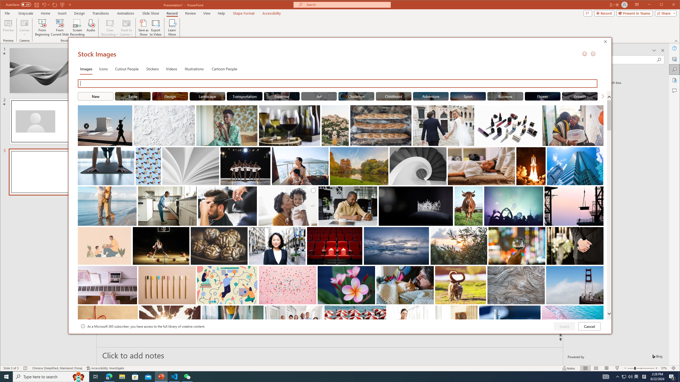  Describe the element at coordinates (86, 68) in the screenshot. I see `Images` at that location.